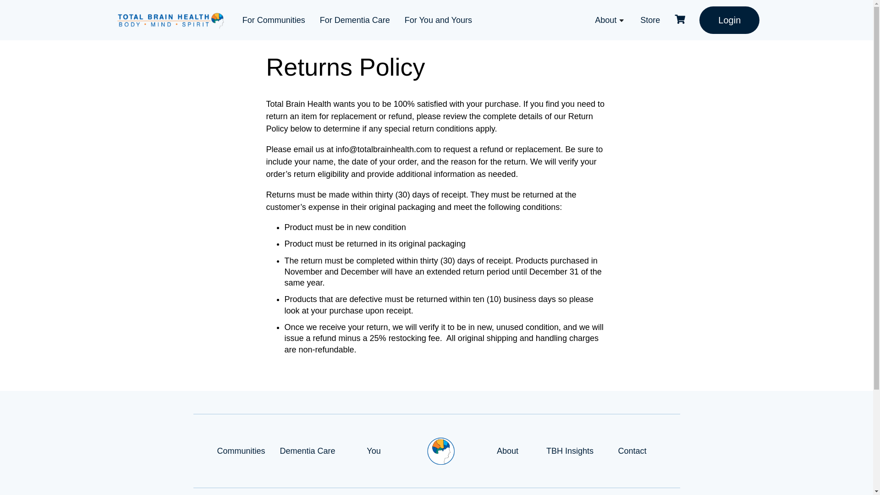  Describe the element at coordinates (441, 451) in the screenshot. I see `Home` at that location.